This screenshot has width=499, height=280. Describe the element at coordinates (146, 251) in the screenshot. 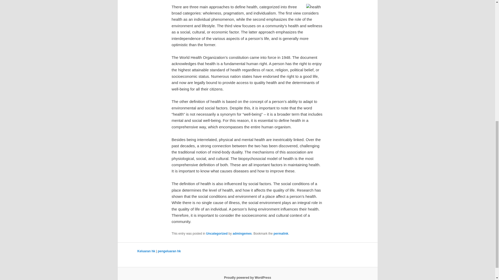

I see `Keluaran hk` at that location.